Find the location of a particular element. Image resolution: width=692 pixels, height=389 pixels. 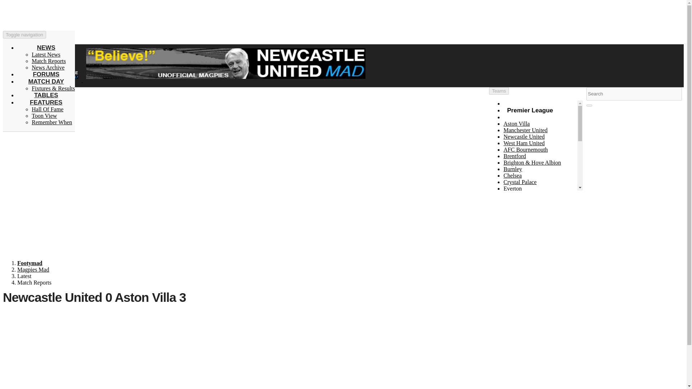

News Archive is located at coordinates (48, 67).